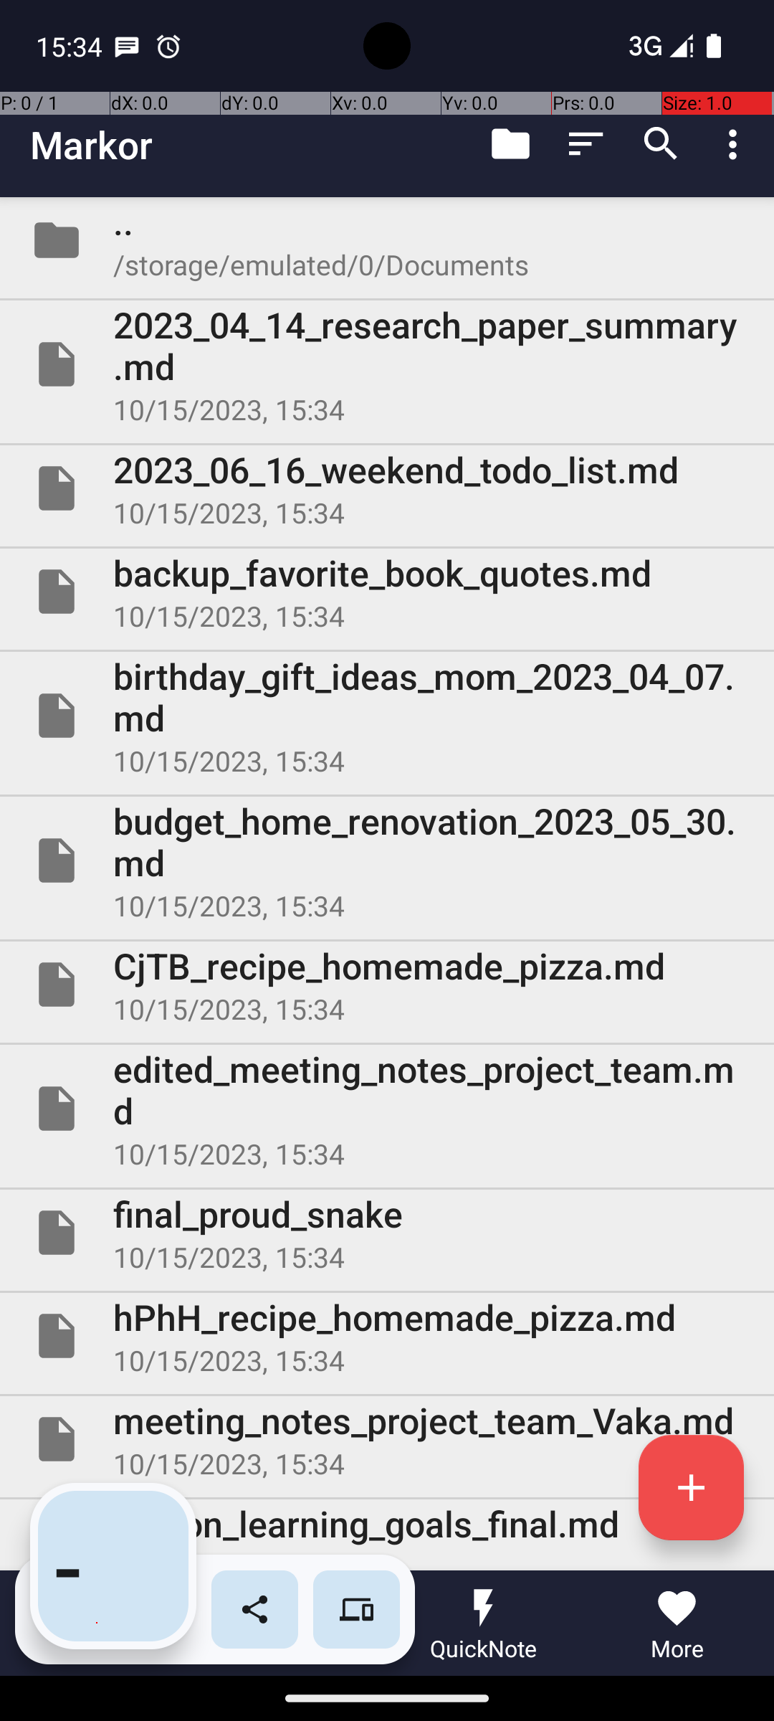 This screenshot has height=1721, width=774. What do you see at coordinates (387, 592) in the screenshot?
I see `File backup_favorite_book_quotes.md ` at bounding box center [387, 592].